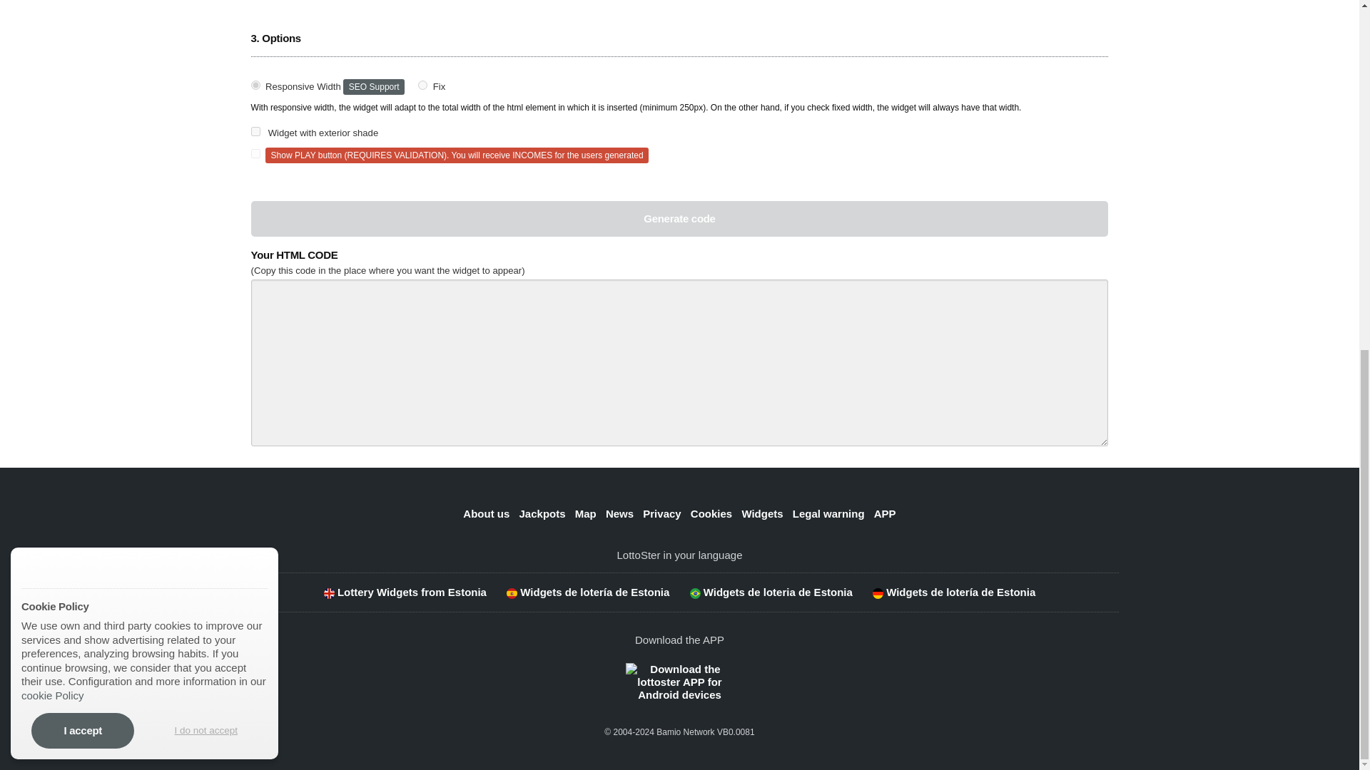 This screenshot has height=770, width=1370. I want to click on on, so click(255, 154).